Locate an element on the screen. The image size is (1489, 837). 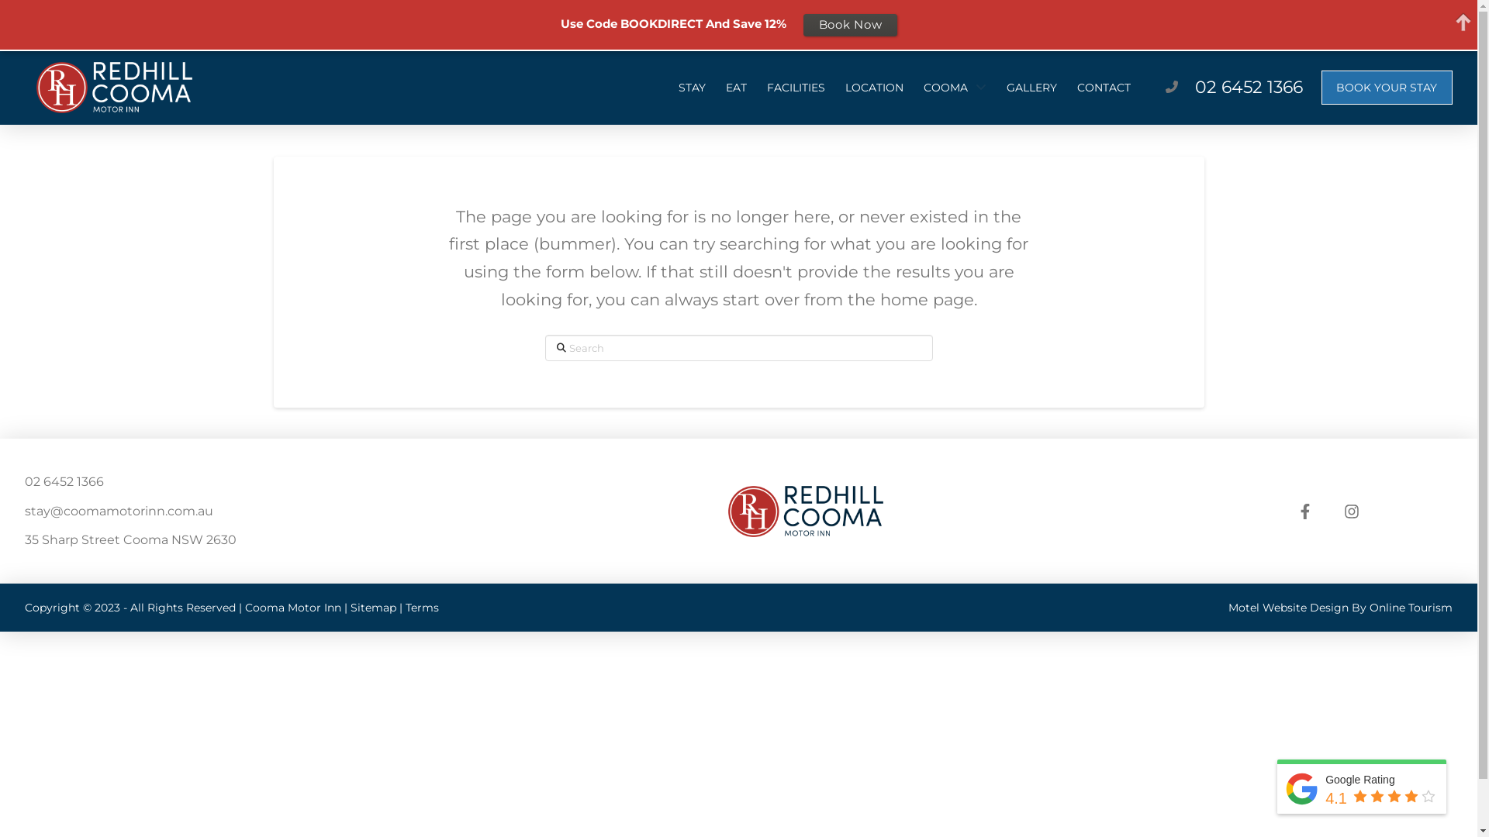
02 6452 1366 is located at coordinates (1249, 87).